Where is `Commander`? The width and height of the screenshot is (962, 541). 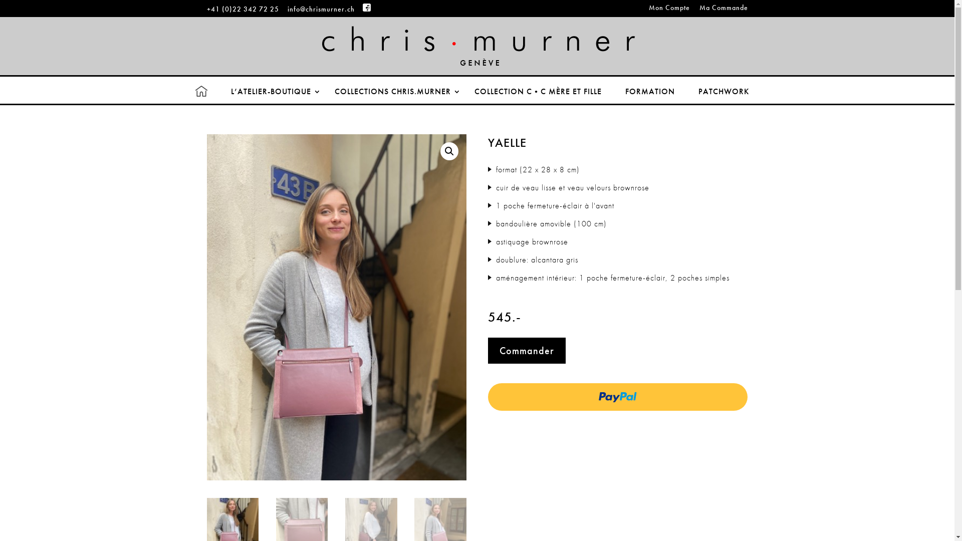 Commander is located at coordinates (527, 351).